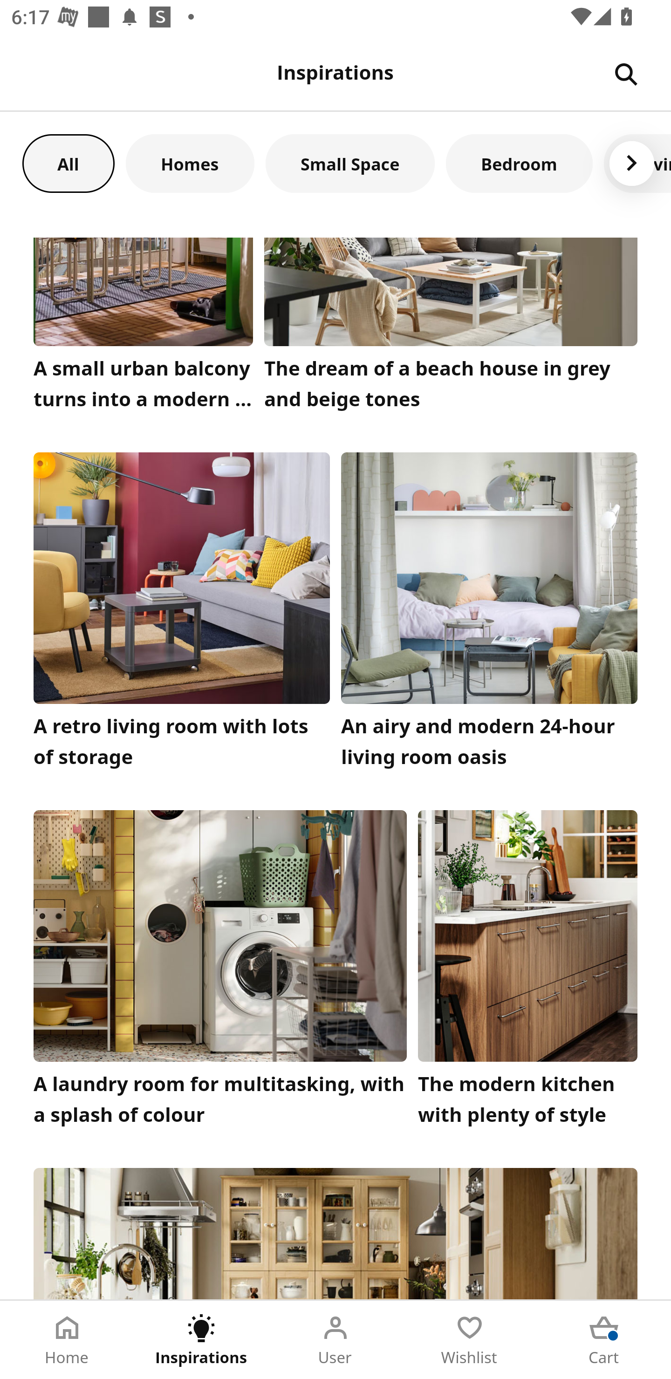  I want to click on Wishlist
Tab 4 of 5, so click(470, 1340).